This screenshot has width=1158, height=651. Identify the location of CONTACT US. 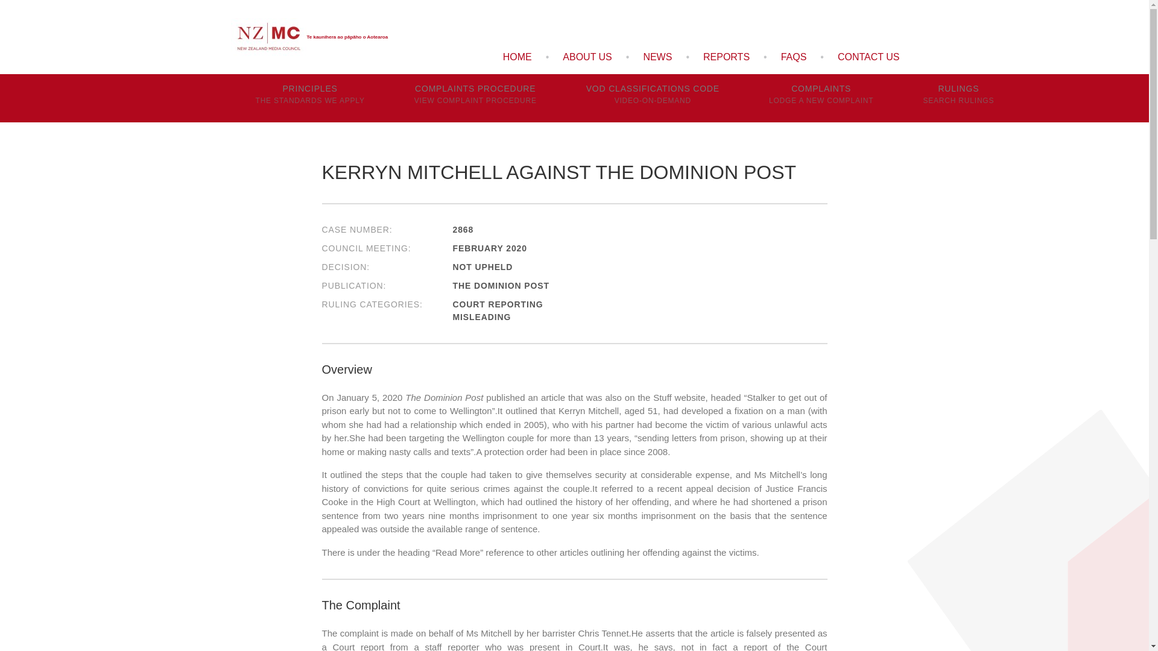
(868, 57).